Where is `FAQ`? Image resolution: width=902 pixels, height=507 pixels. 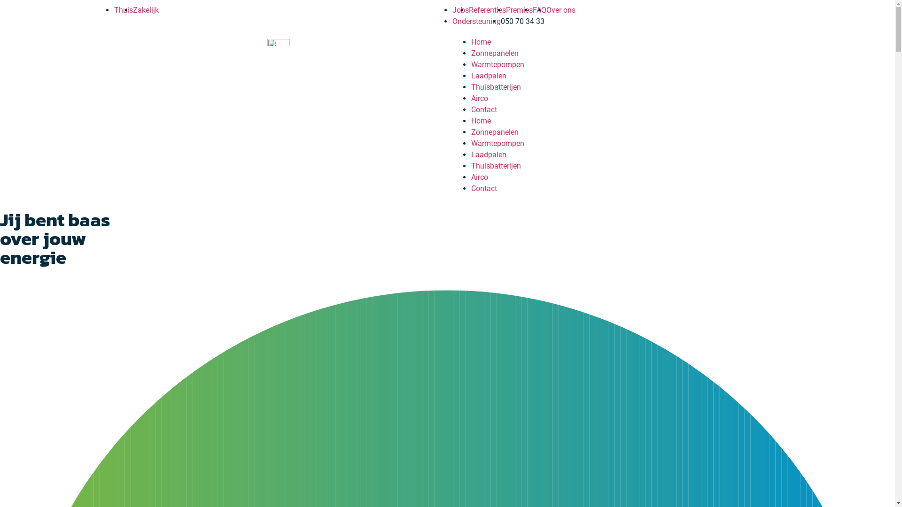 FAQ is located at coordinates (539, 10).